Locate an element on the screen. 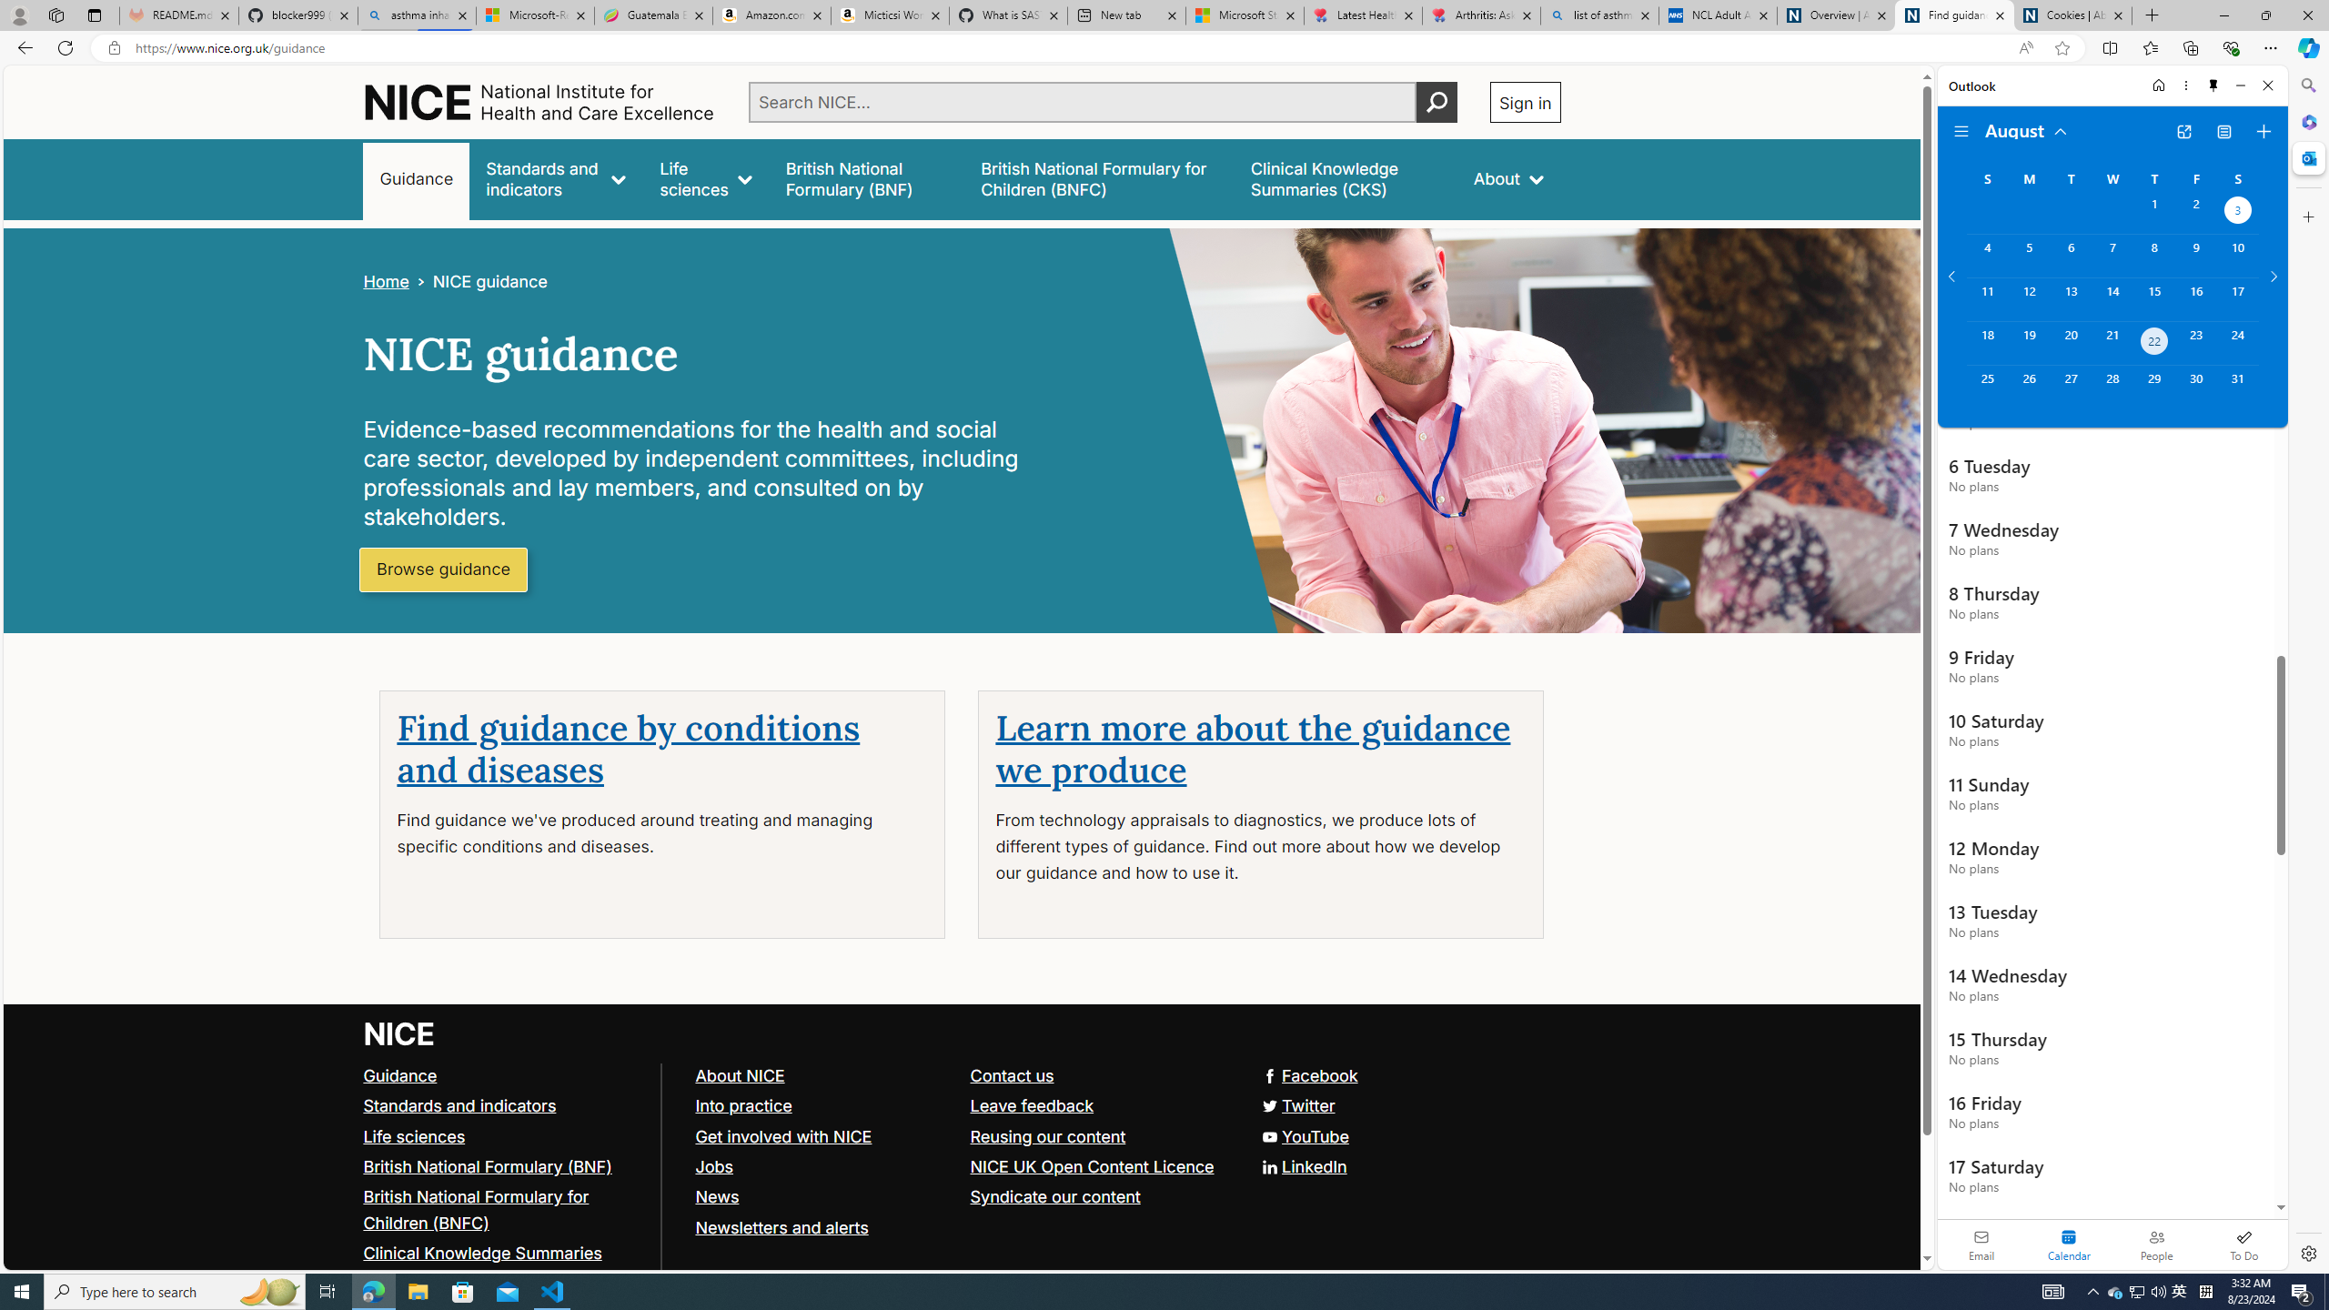 The height and width of the screenshot is (1310, 2329). Open in new tab is located at coordinates (2183, 132).